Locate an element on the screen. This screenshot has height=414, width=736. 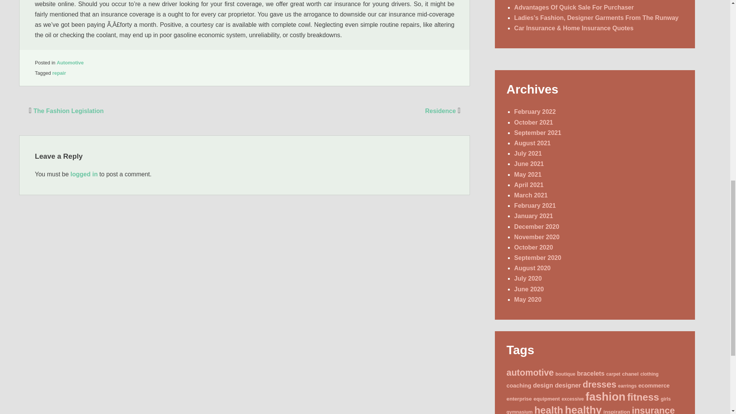
logged in is located at coordinates (84, 174).